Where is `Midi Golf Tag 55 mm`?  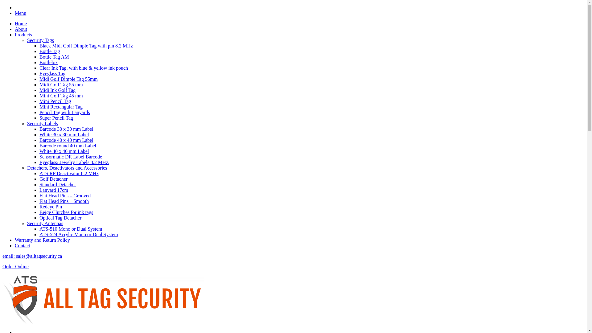 Midi Golf Tag 55 mm is located at coordinates (61, 84).